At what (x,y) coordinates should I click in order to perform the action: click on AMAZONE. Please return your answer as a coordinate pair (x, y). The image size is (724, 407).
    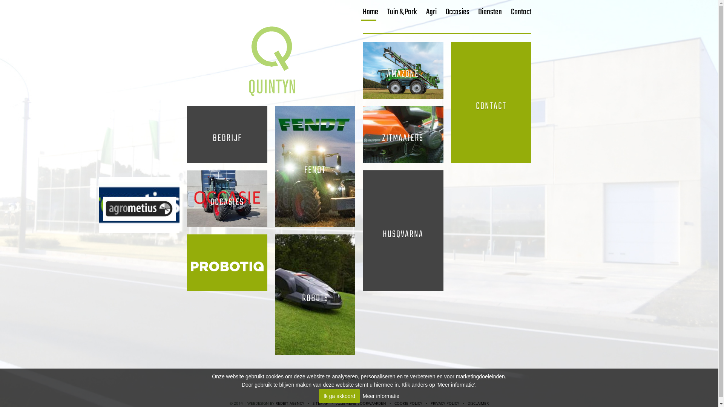
    Looking at the image, I should click on (403, 74).